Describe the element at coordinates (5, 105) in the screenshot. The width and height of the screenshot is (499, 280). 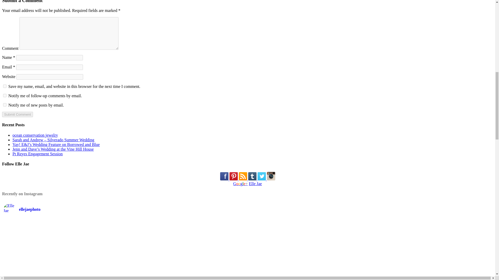
I see `subscribe` at that location.